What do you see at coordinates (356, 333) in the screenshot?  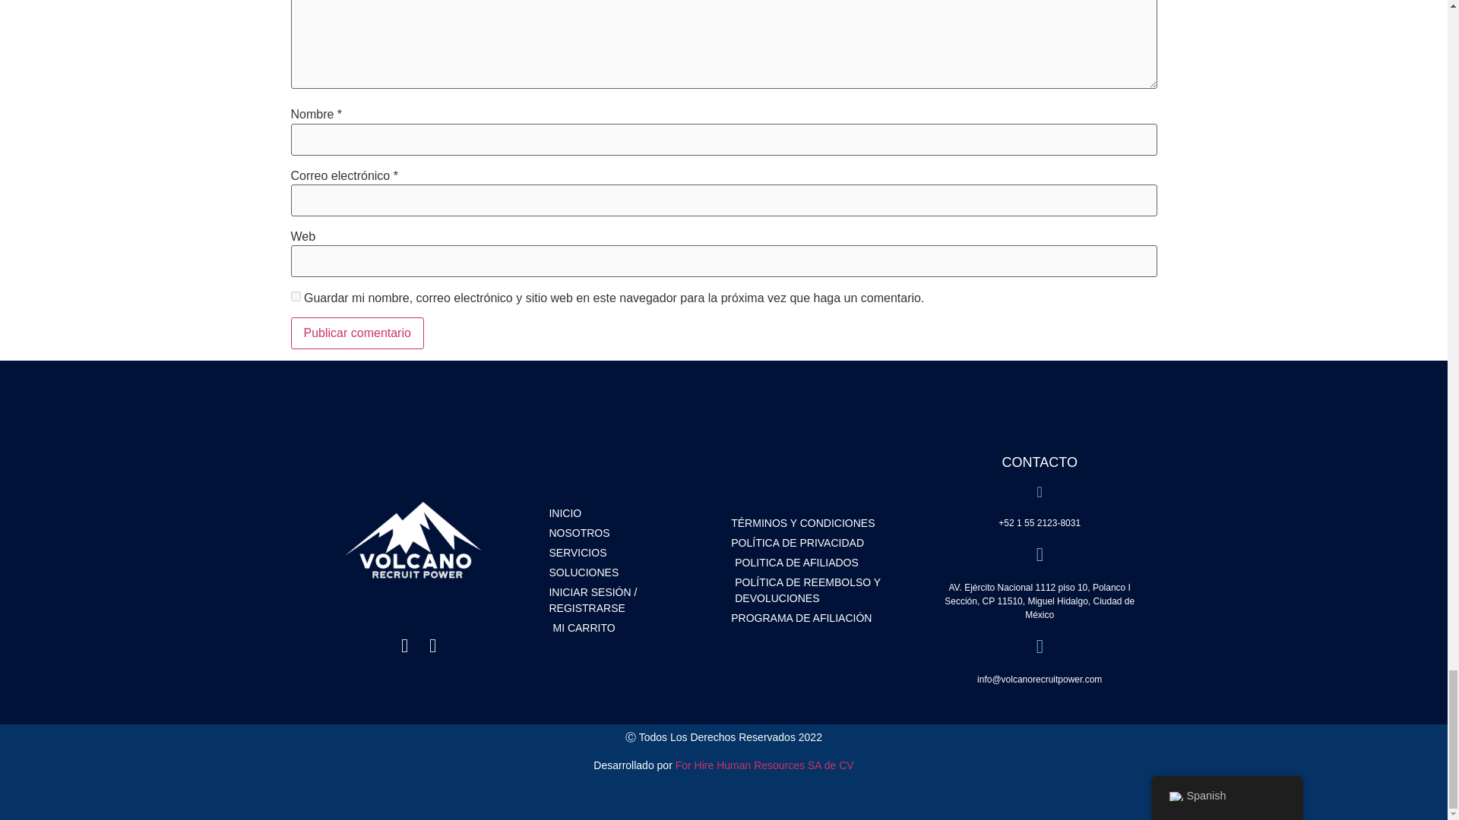 I see `Publicar comentario` at bounding box center [356, 333].